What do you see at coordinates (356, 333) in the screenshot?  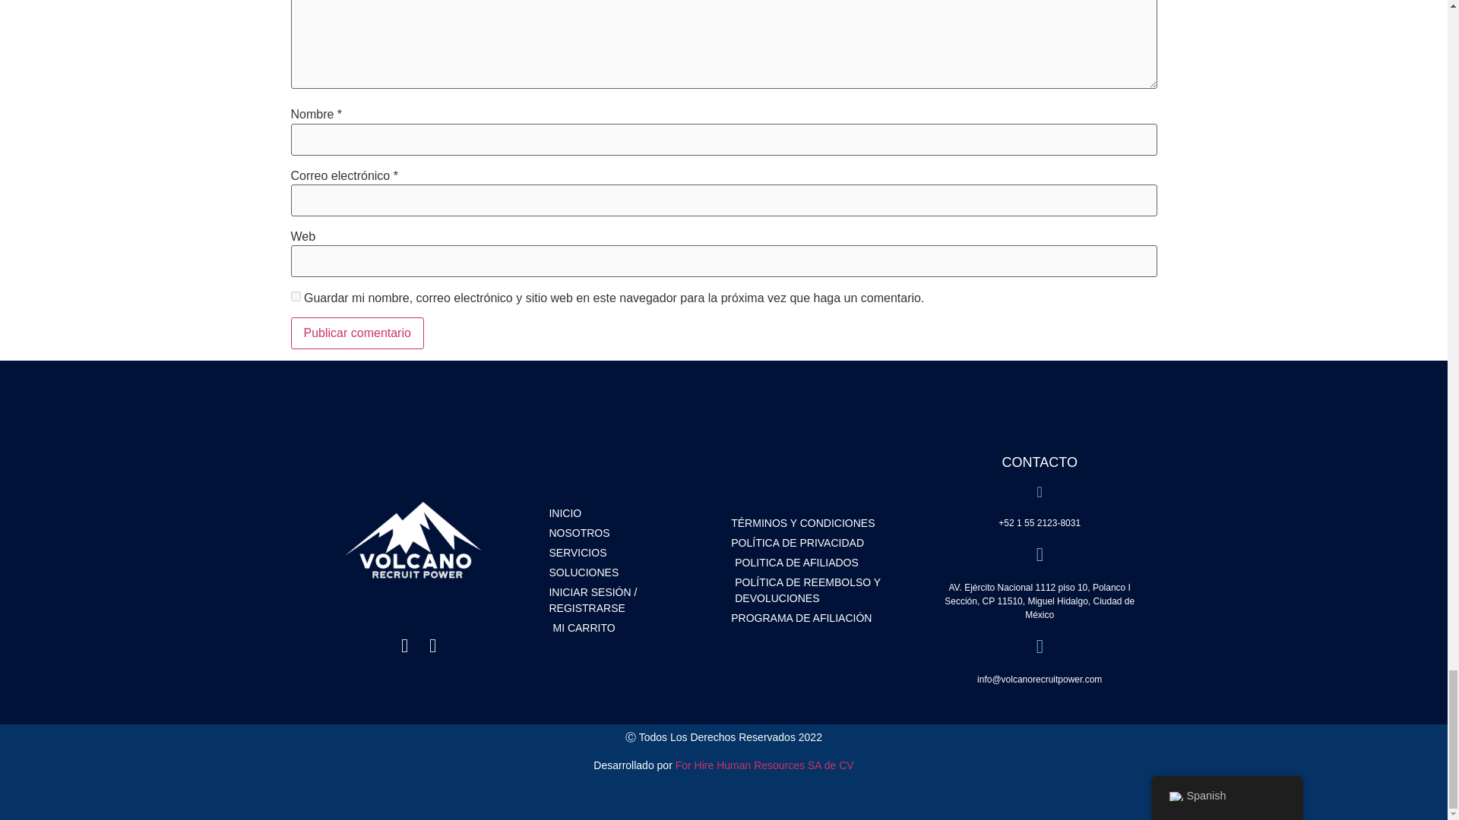 I see `Publicar comentario` at bounding box center [356, 333].